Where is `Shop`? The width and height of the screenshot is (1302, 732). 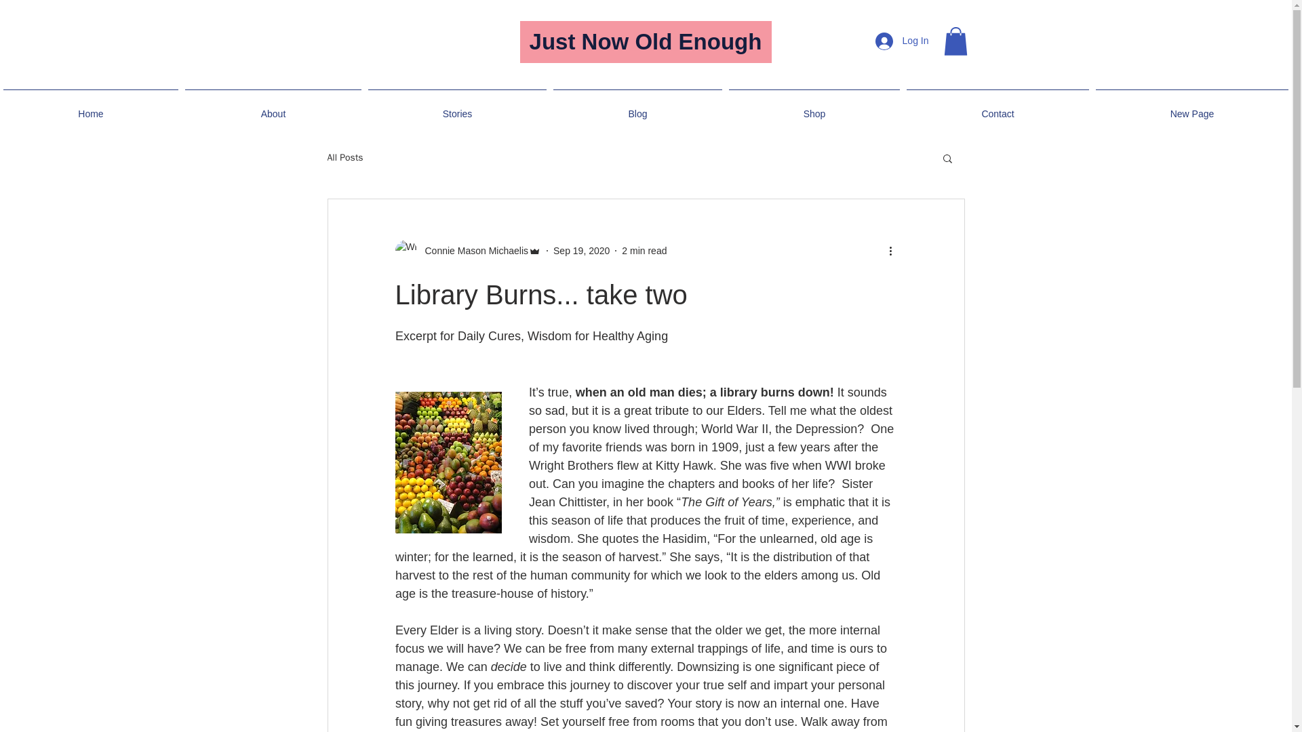
Shop is located at coordinates (814, 107).